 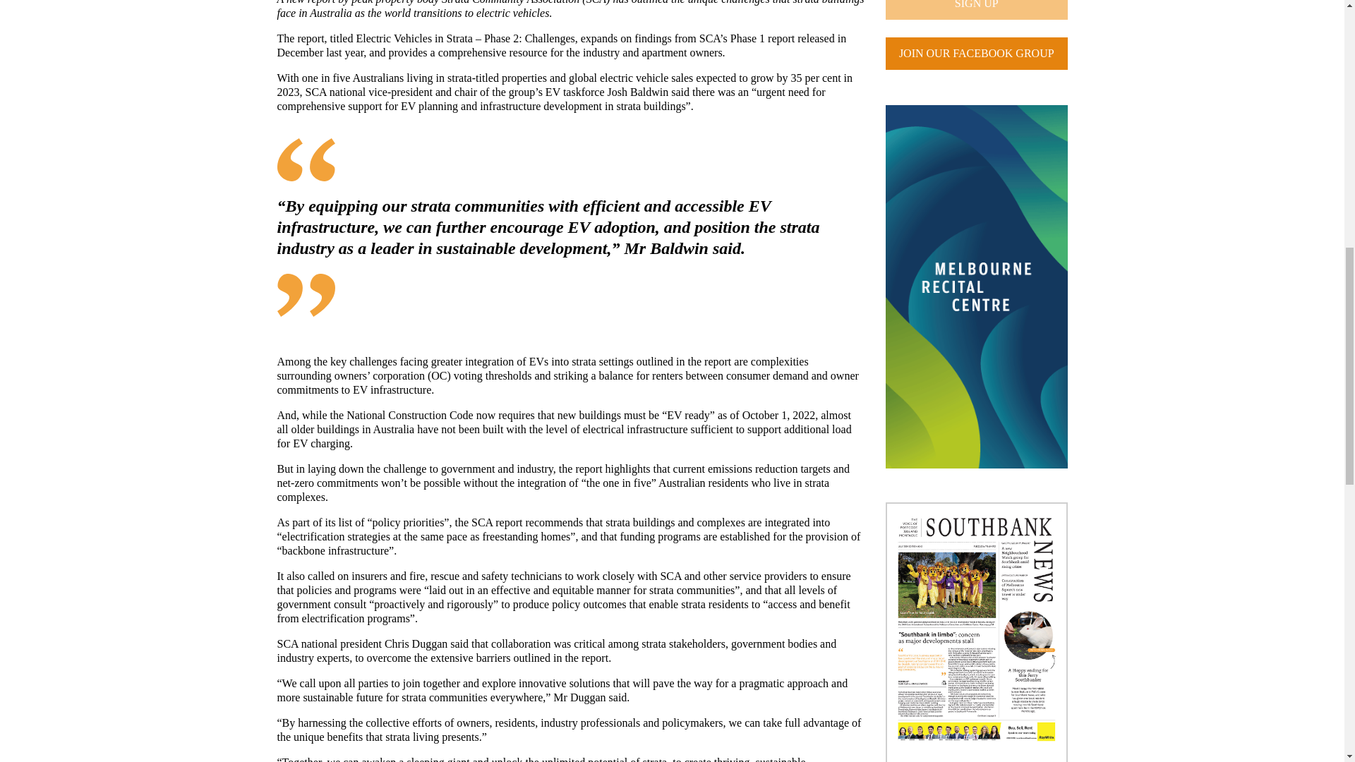 I want to click on JOIN OUR FACEBOOK GROUP, so click(x=977, y=54).